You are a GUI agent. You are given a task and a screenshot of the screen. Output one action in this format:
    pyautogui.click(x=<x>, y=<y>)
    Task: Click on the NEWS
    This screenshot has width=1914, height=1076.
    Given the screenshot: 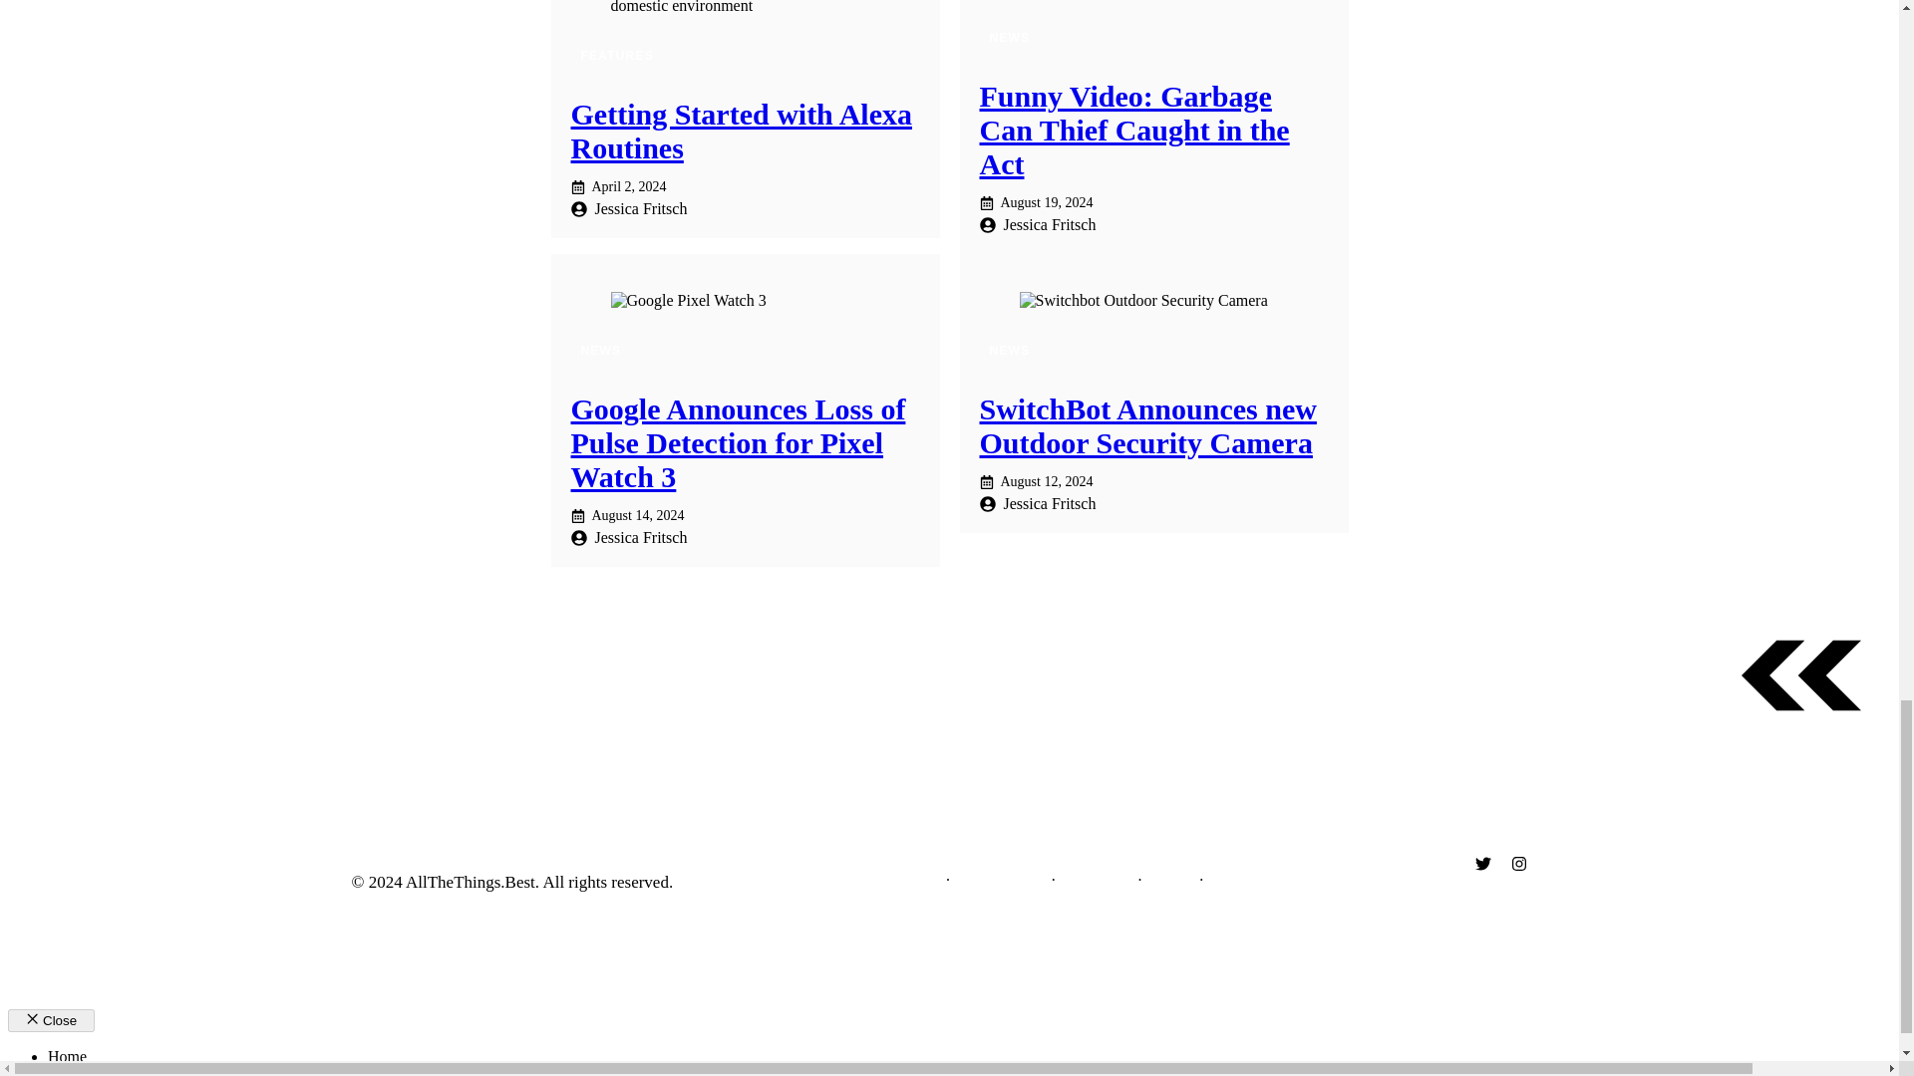 What is the action you would take?
    pyautogui.click(x=1009, y=38)
    